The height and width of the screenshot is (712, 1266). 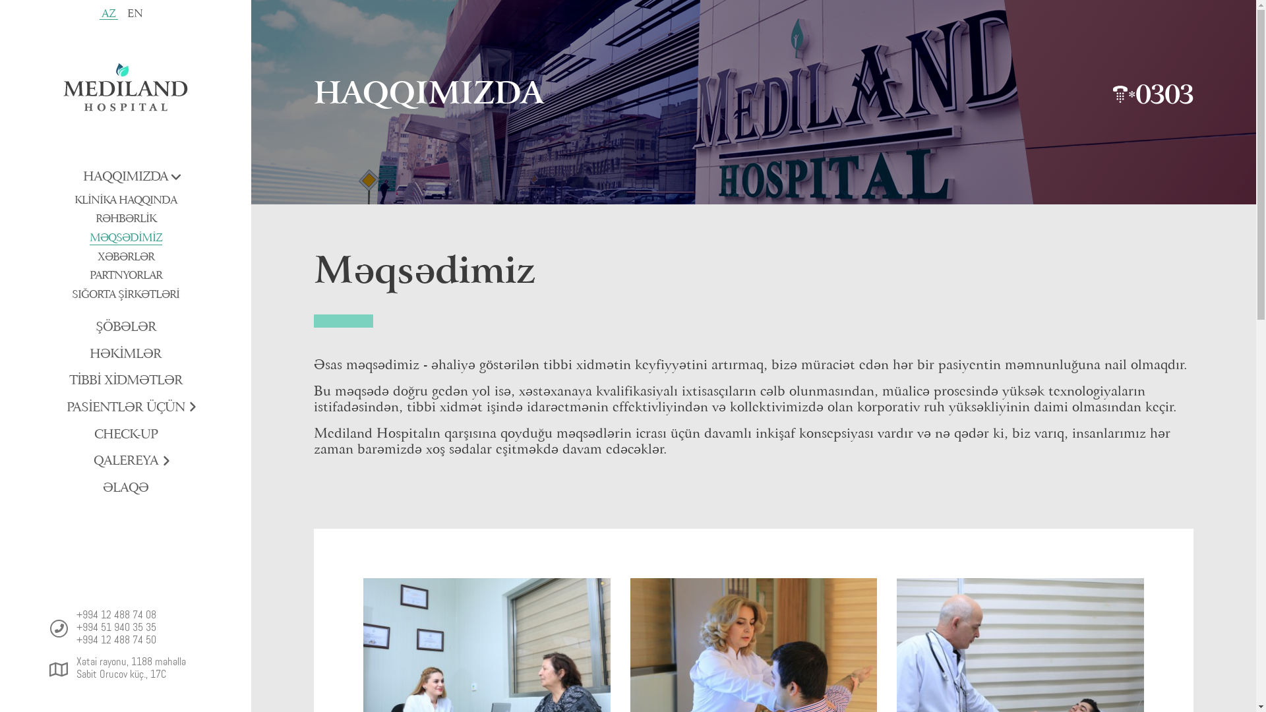 I want to click on EN, so click(x=135, y=14).